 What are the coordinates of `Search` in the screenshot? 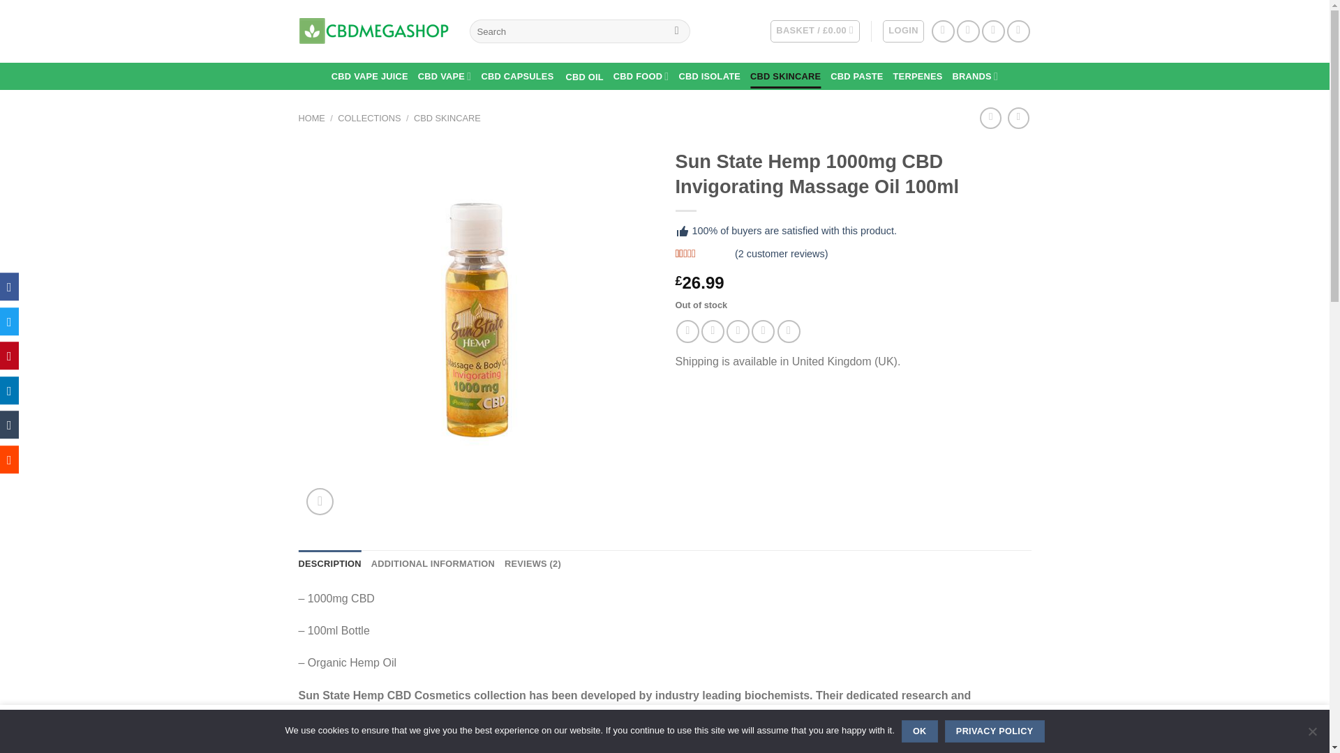 It's located at (676, 31).